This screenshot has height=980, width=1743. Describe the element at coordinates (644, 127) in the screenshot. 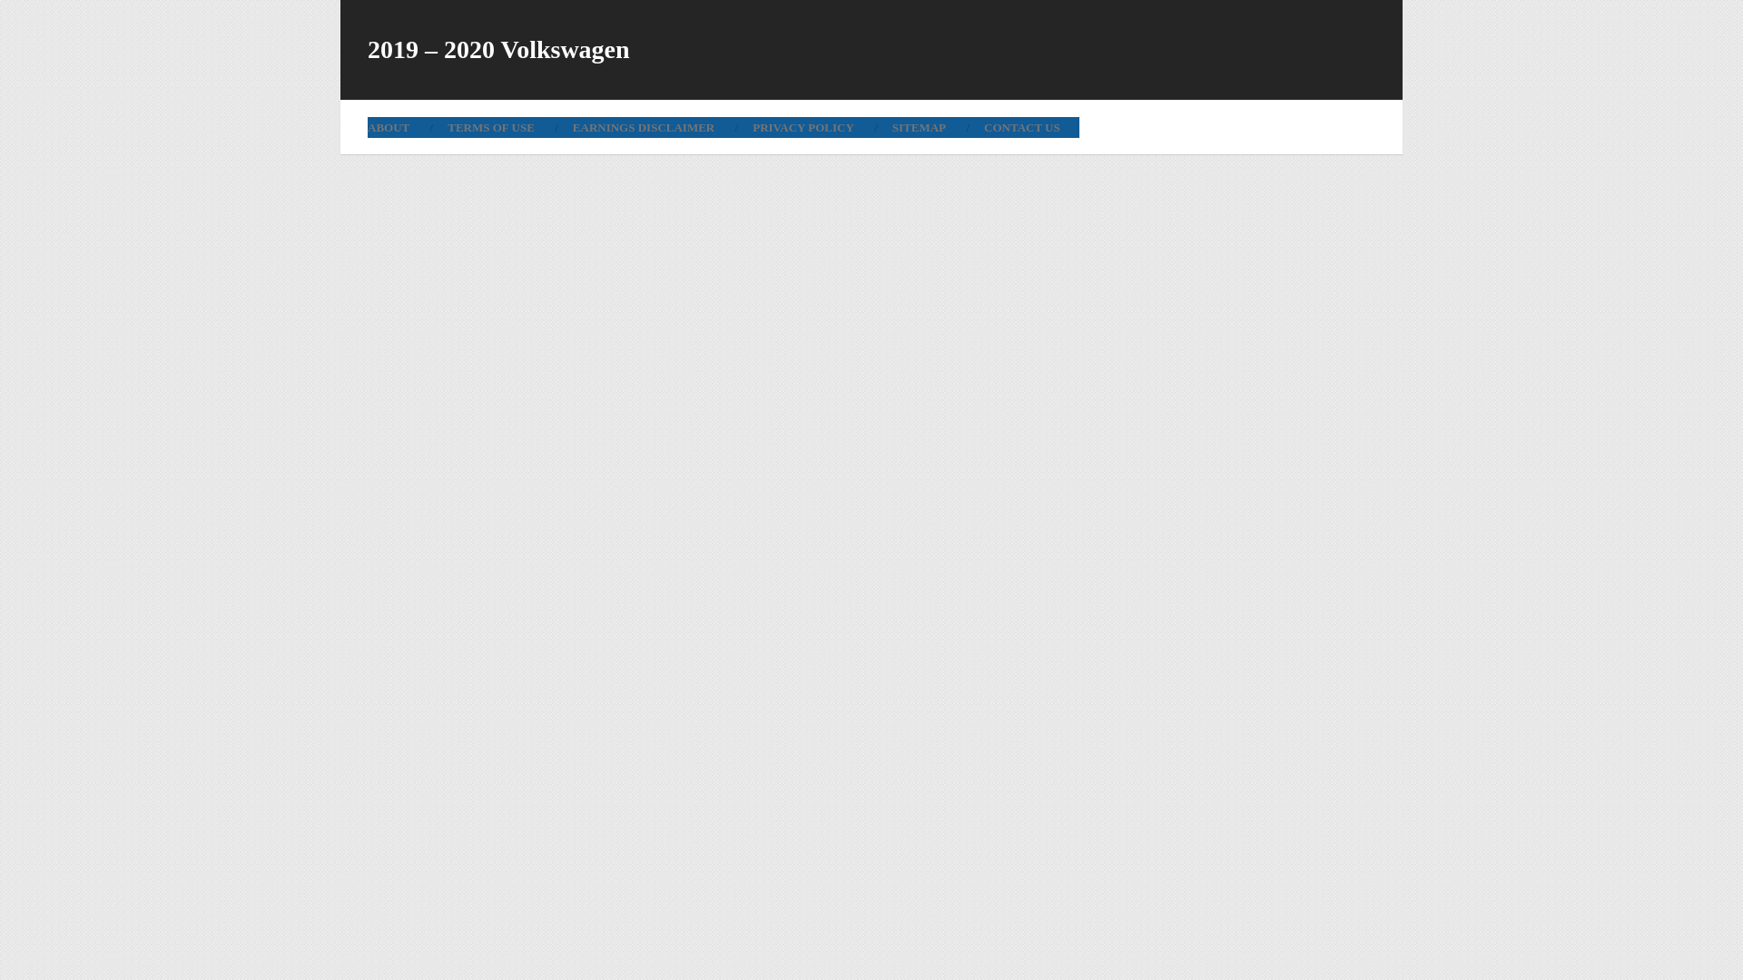

I see `EARNINGS DISCLAIMER` at that location.